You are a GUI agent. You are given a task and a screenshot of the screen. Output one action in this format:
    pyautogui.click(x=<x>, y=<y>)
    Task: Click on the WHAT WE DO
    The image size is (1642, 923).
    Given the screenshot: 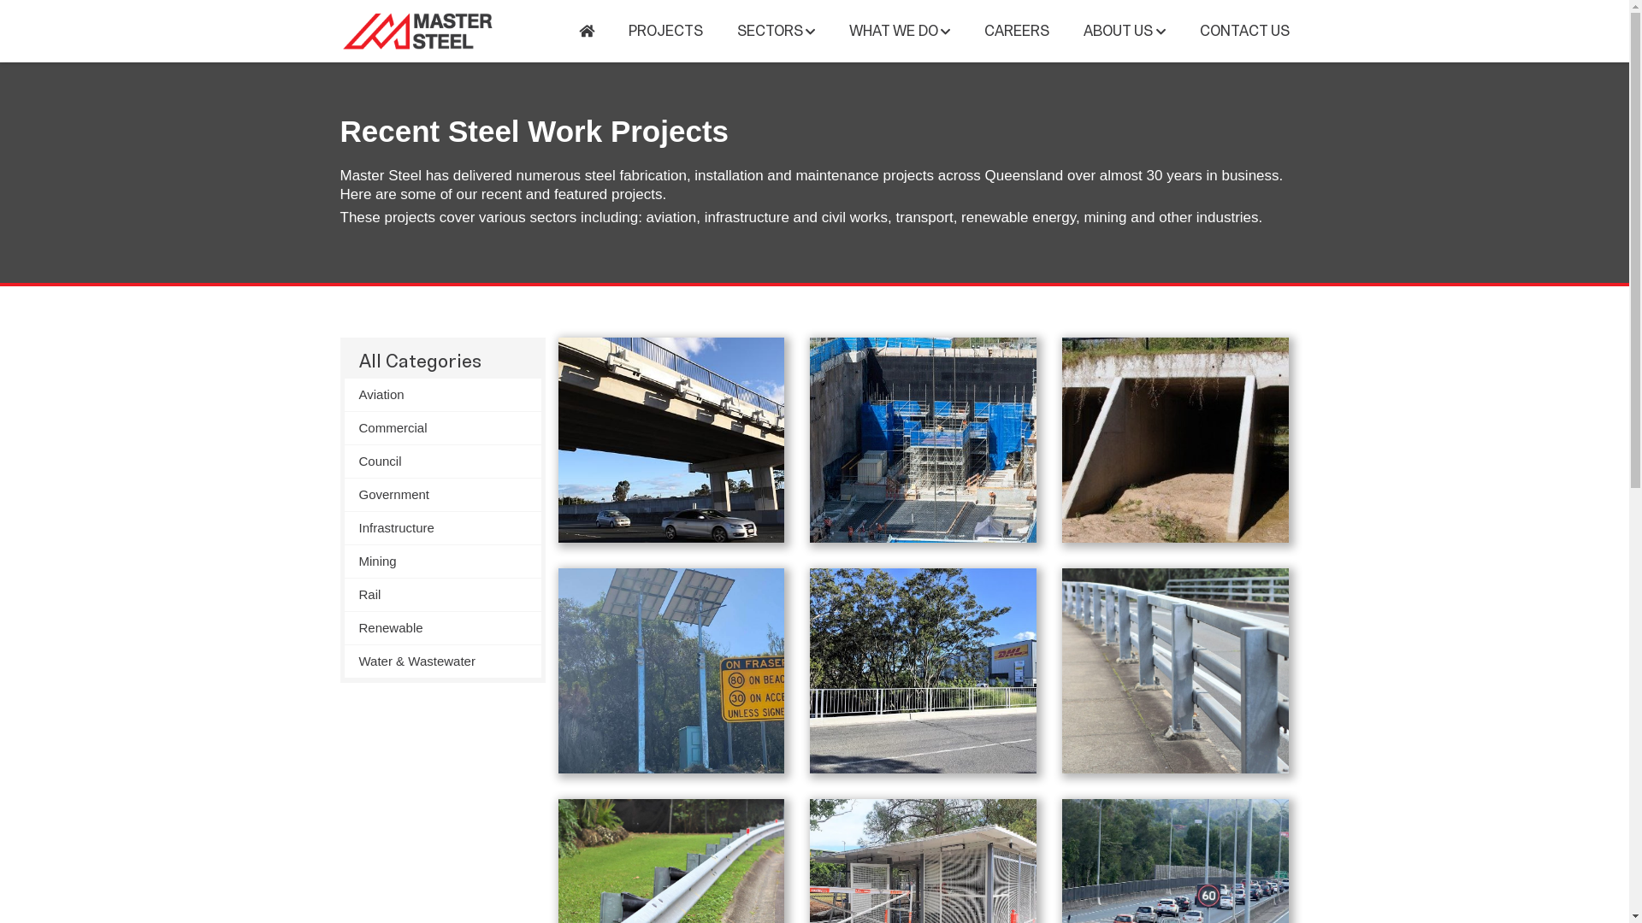 What is the action you would take?
    pyautogui.click(x=900, y=31)
    